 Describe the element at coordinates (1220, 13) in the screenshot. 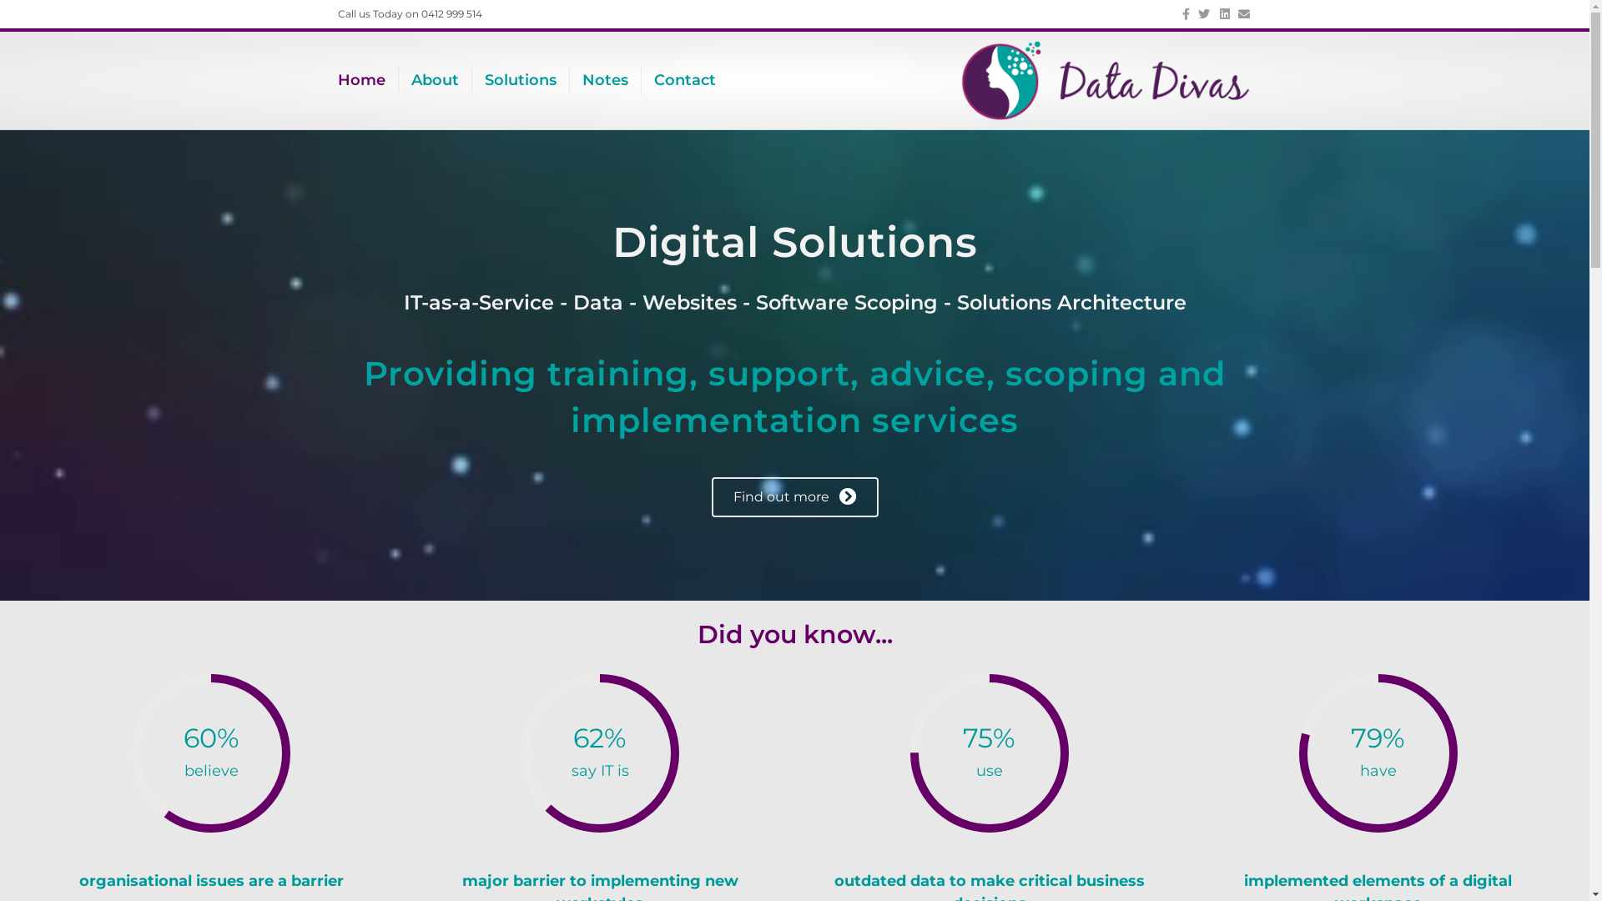

I see `Linkedin` at that location.